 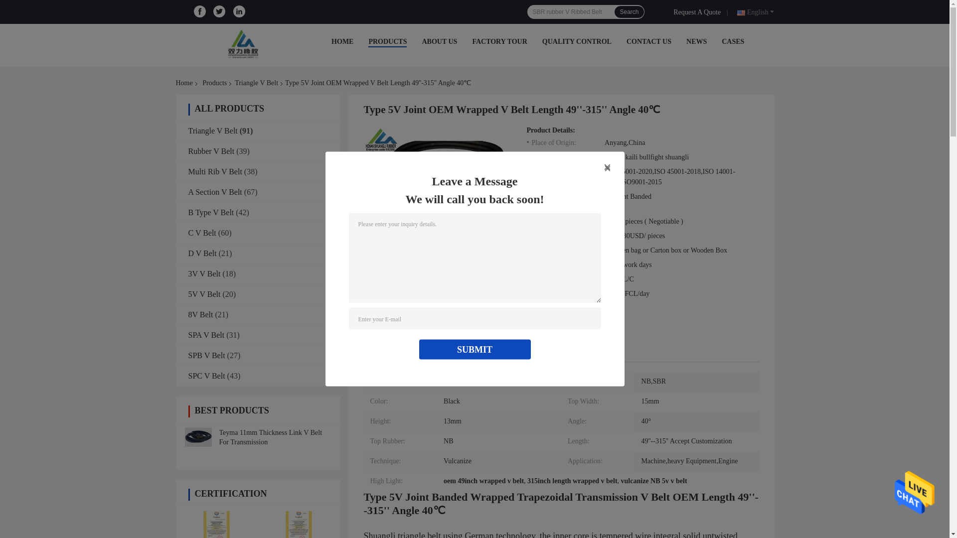 What do you see at coordinates (211, 212) in the screenshot?
I see `B Type V Belt` at bounding box center [211, 212].